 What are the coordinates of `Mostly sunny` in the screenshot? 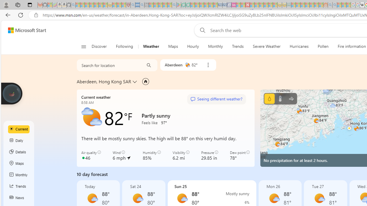 It's located at (319, 198).